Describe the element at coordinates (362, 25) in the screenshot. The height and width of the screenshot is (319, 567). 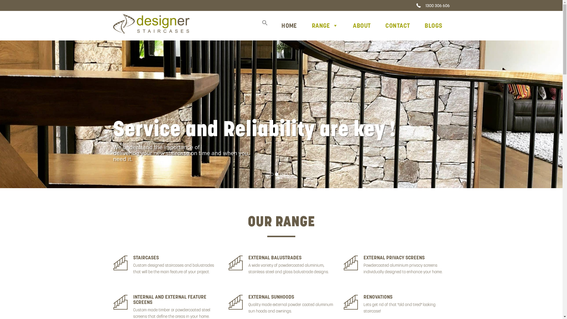
I see `ABOUT` at that location.